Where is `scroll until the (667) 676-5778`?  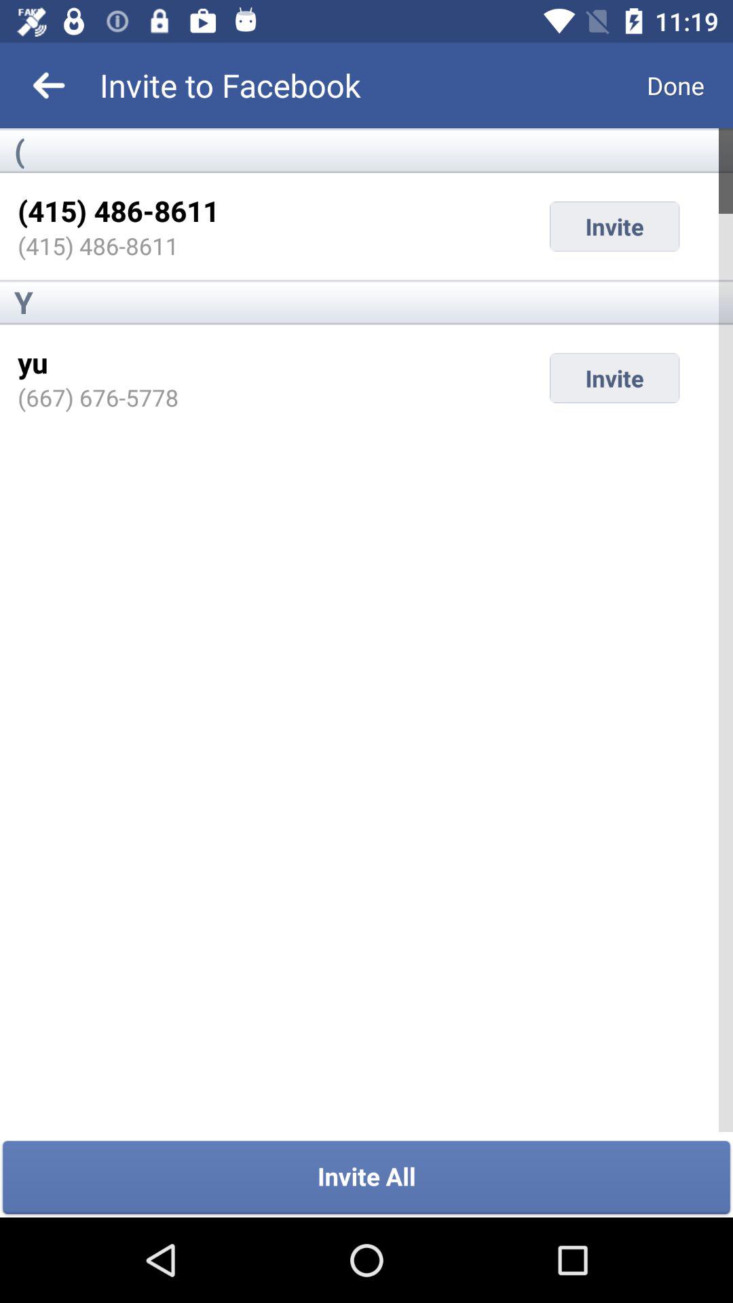
scroll until the (667) 676-5778 is located at coordinates (98, 397).